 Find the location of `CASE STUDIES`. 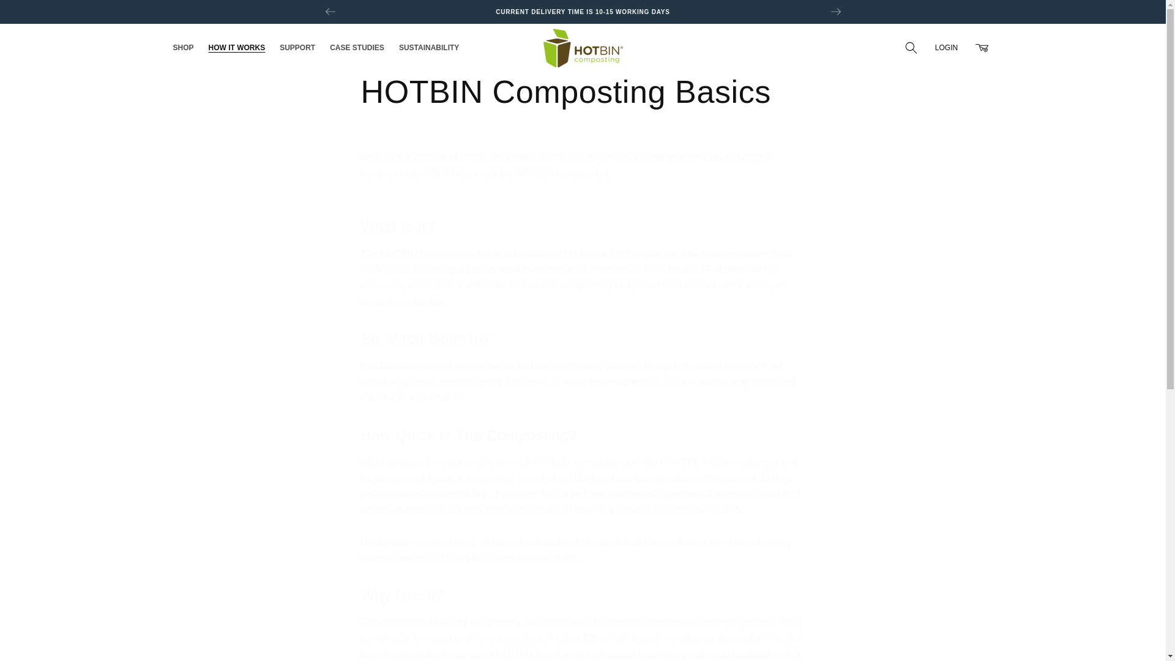

CASE STUDIES is located at coordinates (356, 48).